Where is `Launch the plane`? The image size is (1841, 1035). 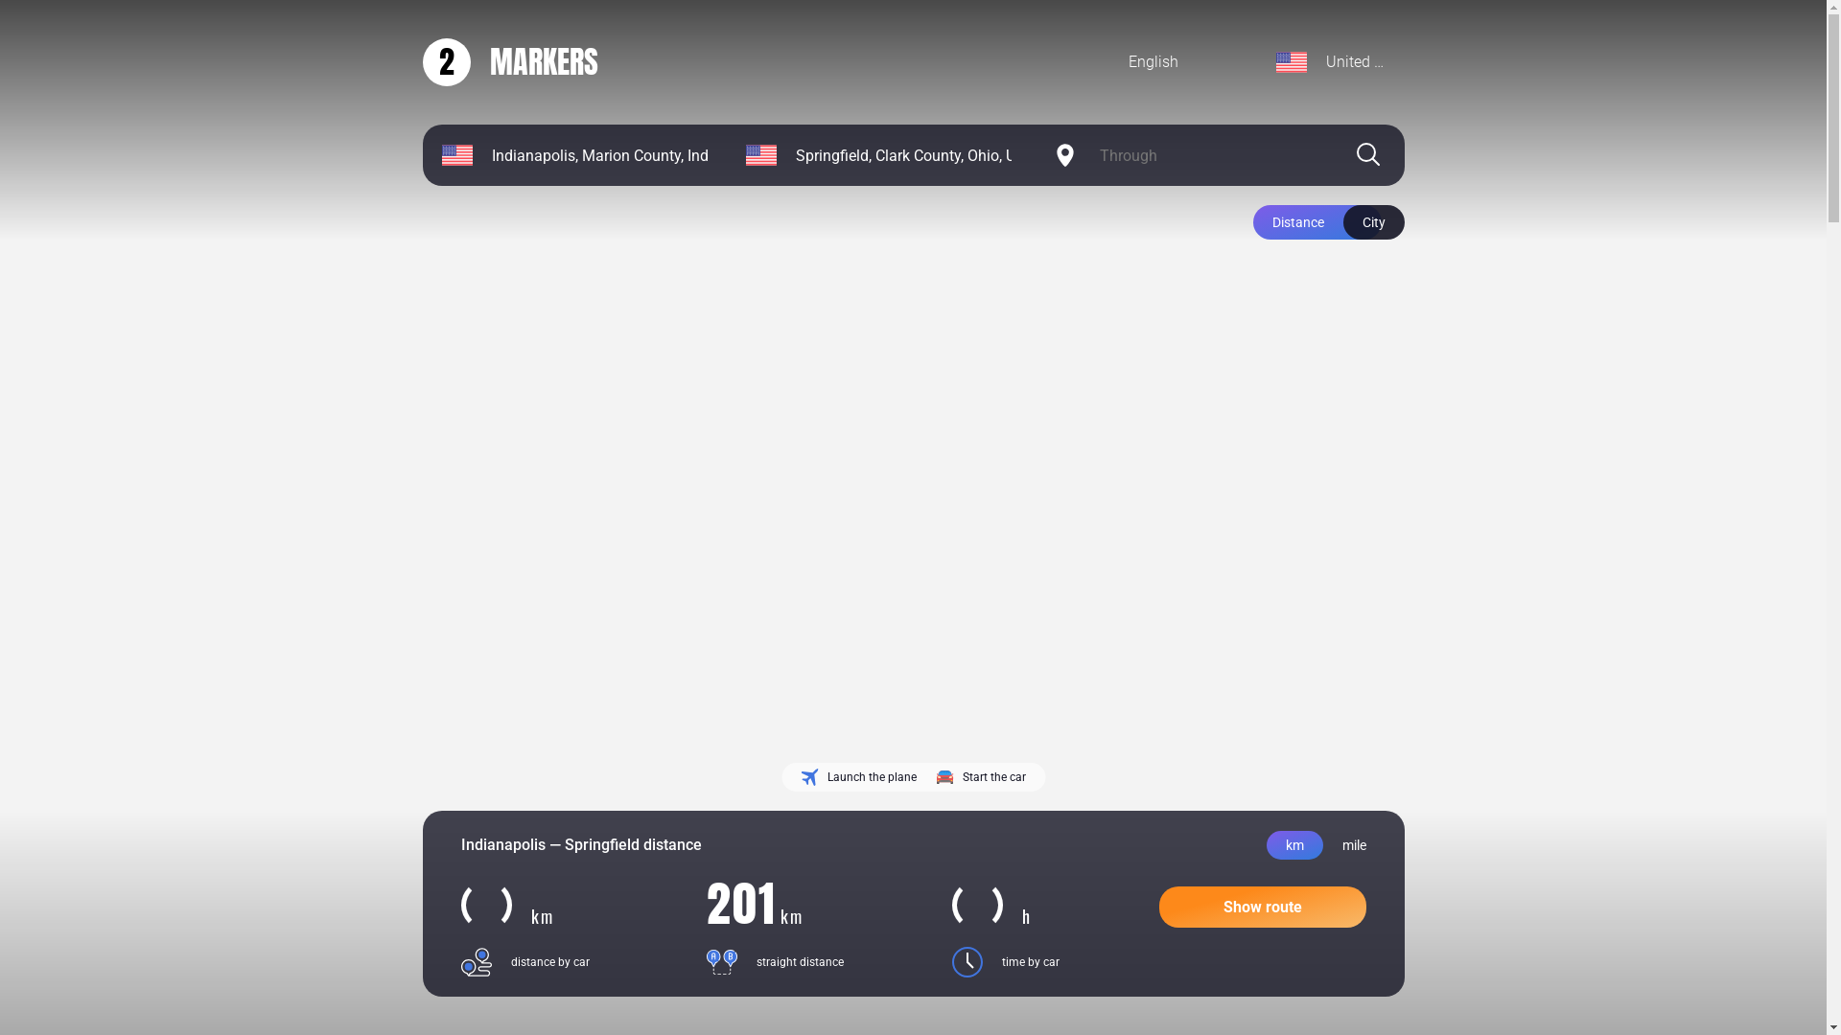 Launch the plane is located at coordinates (859, 777).